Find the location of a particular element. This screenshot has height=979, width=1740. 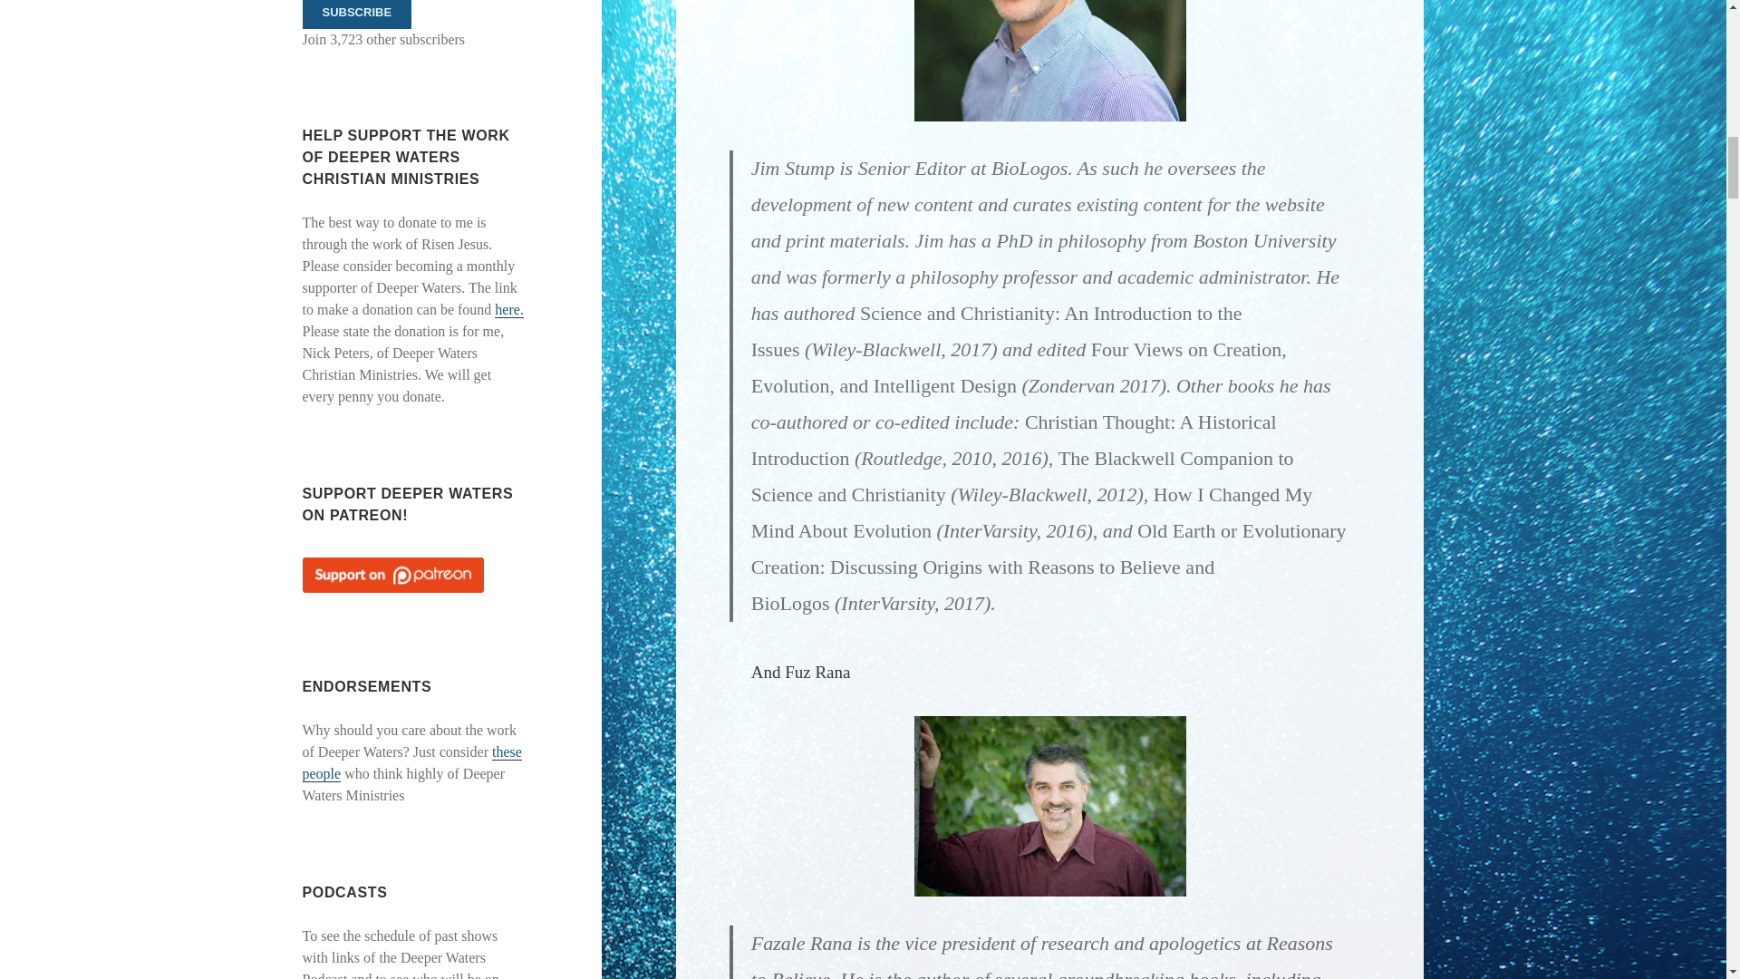

here. is located at coordinates (508, 310).